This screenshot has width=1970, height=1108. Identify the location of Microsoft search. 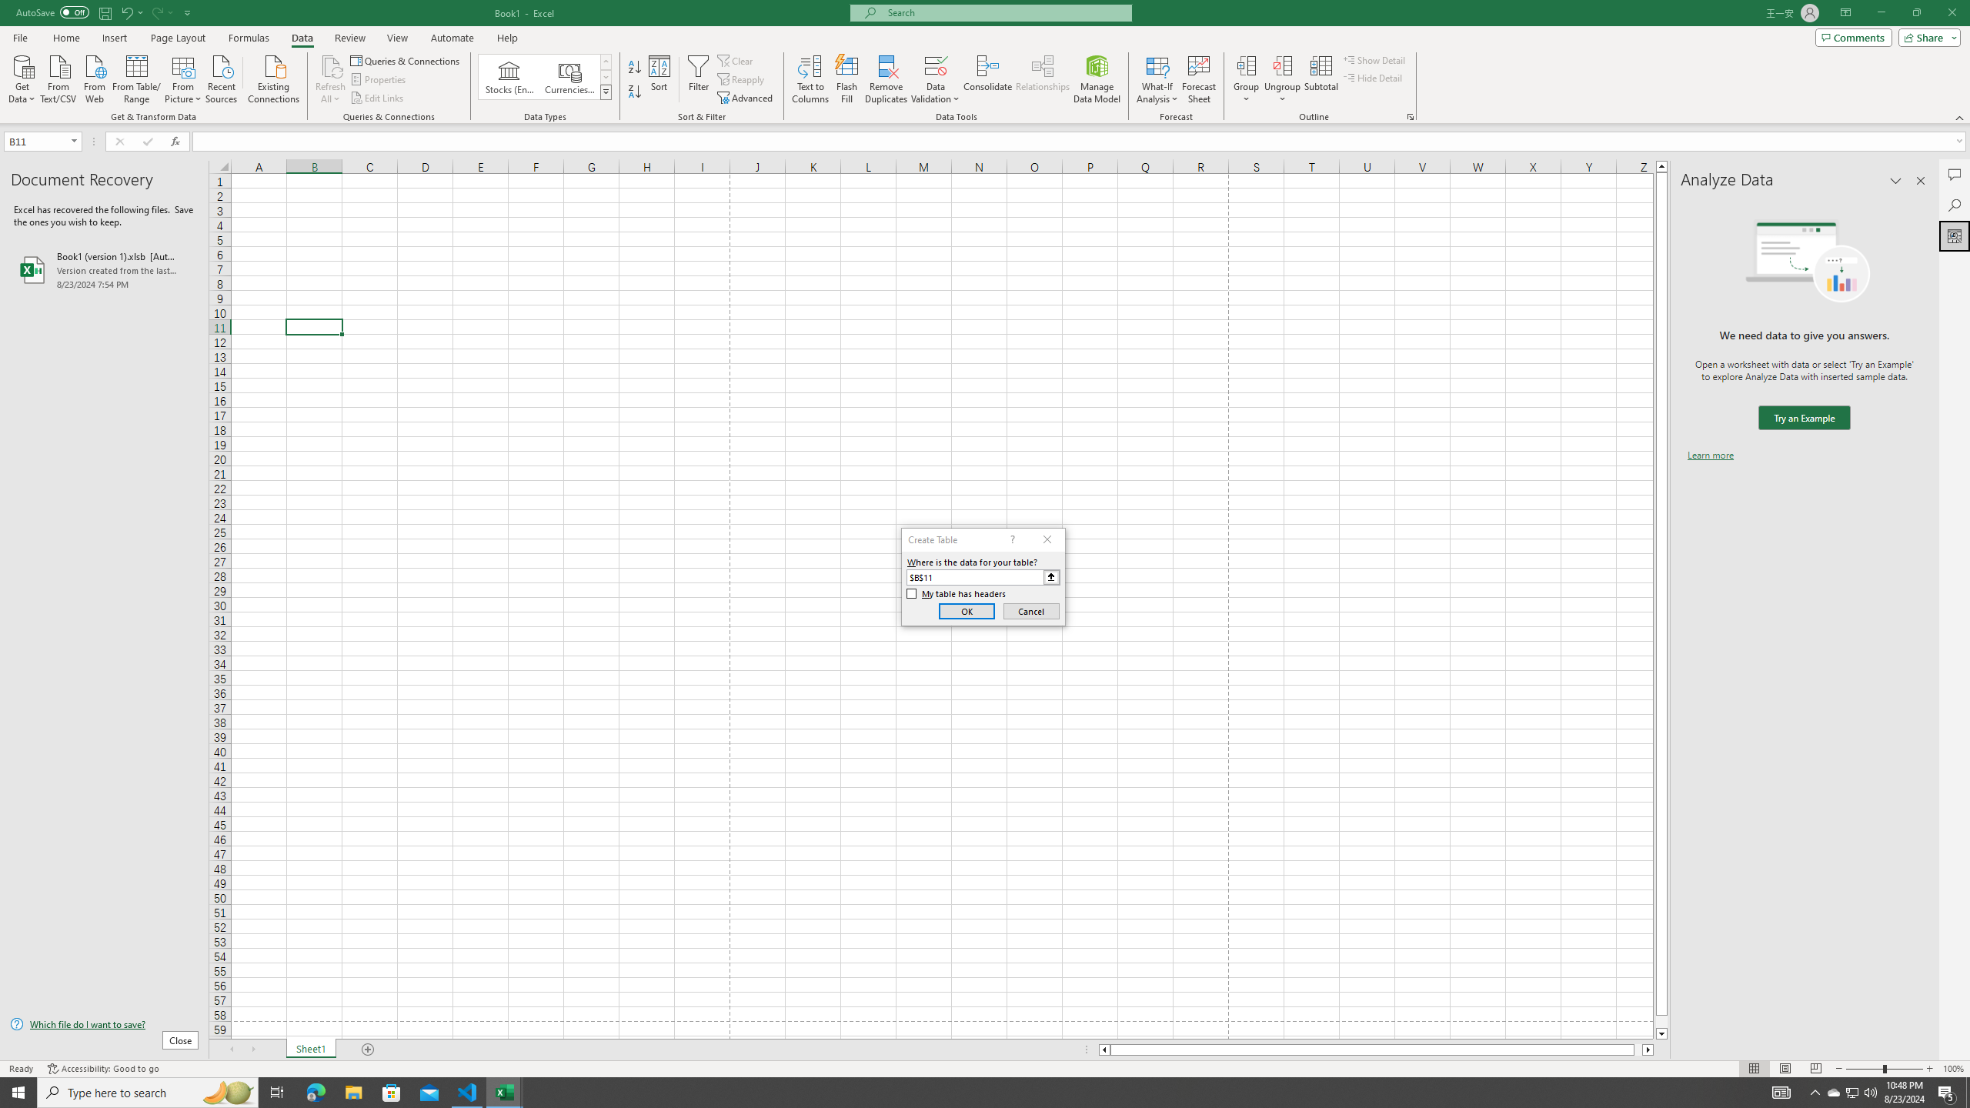
(1005, 12).